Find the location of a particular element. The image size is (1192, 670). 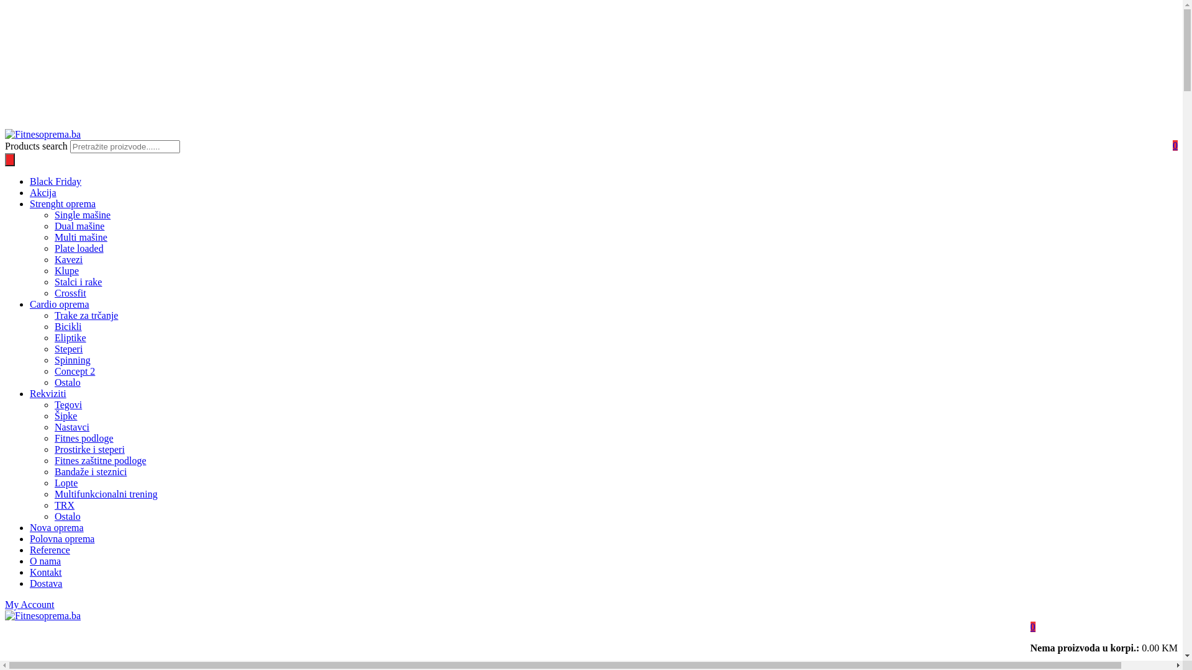

Nova oprema is located at coordinates (57, 527).